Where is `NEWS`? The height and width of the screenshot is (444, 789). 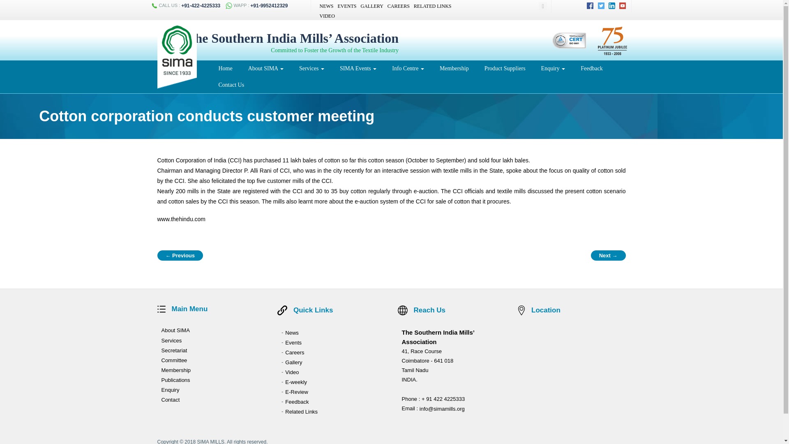 NEWS is located at coordinates (326, 6).